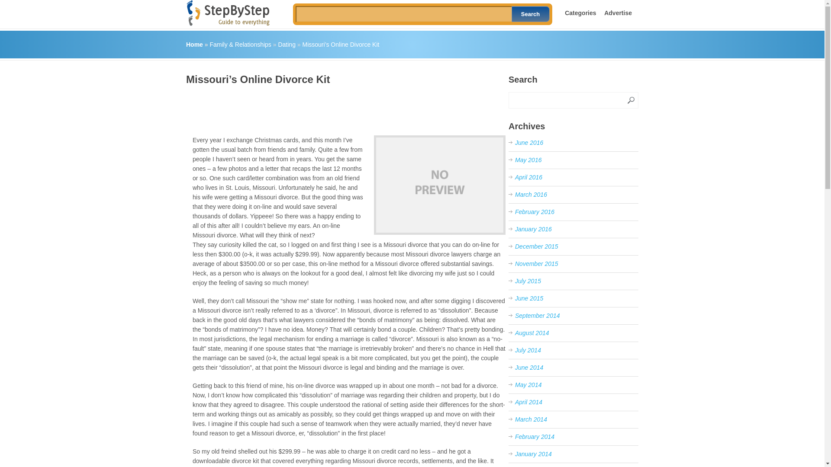 The image size is (831, 467). What do you see at coordinates (286, 45) in the screenshot?
I see `Dating` at bounding box center [286, 45].